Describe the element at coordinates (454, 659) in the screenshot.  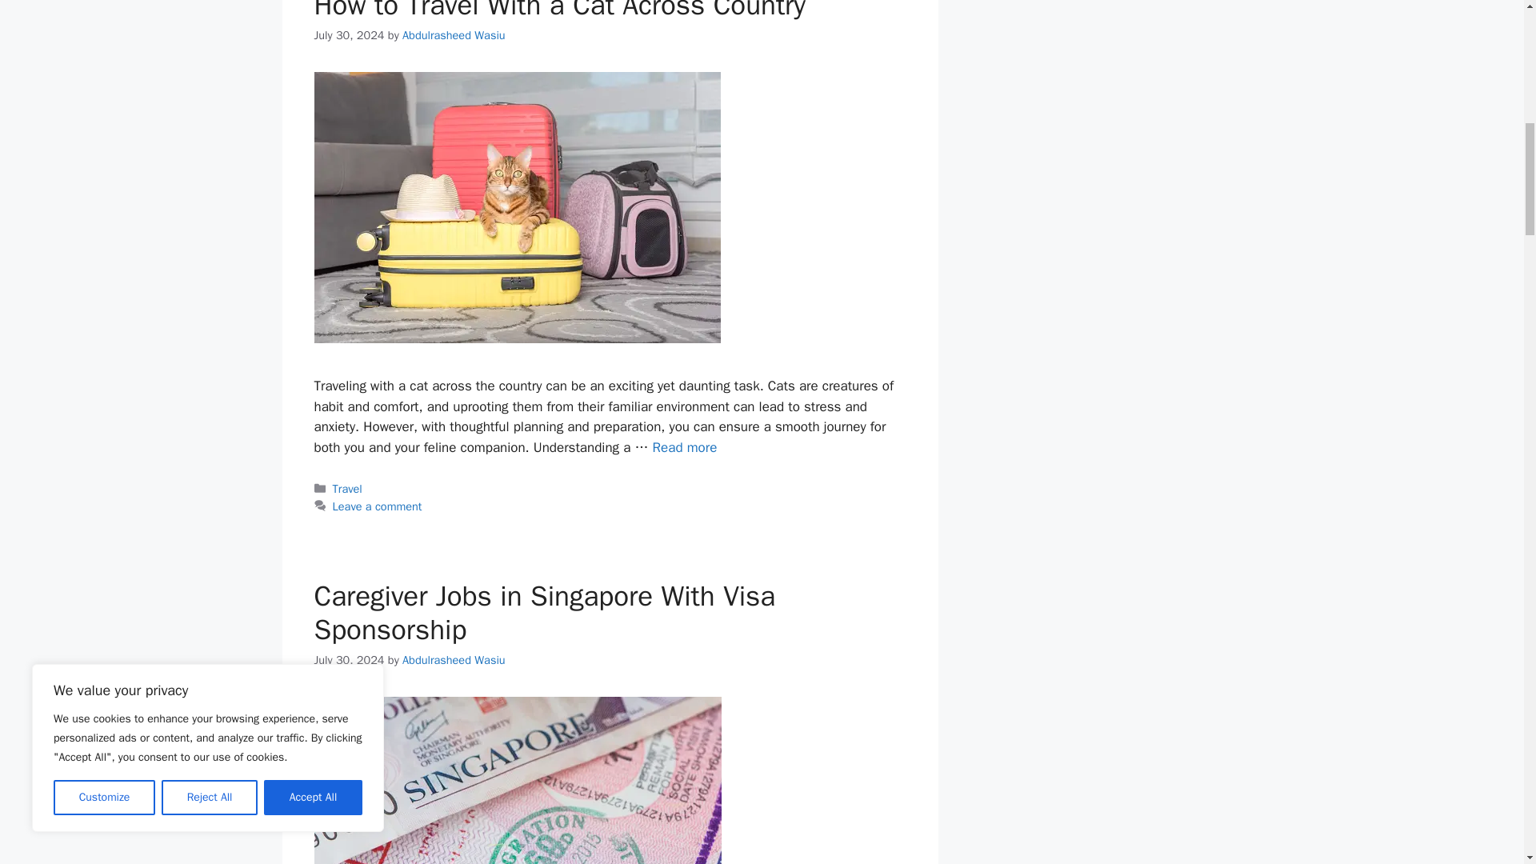
I see `View all posts by Abdulrasheed Wasiu` at that location.